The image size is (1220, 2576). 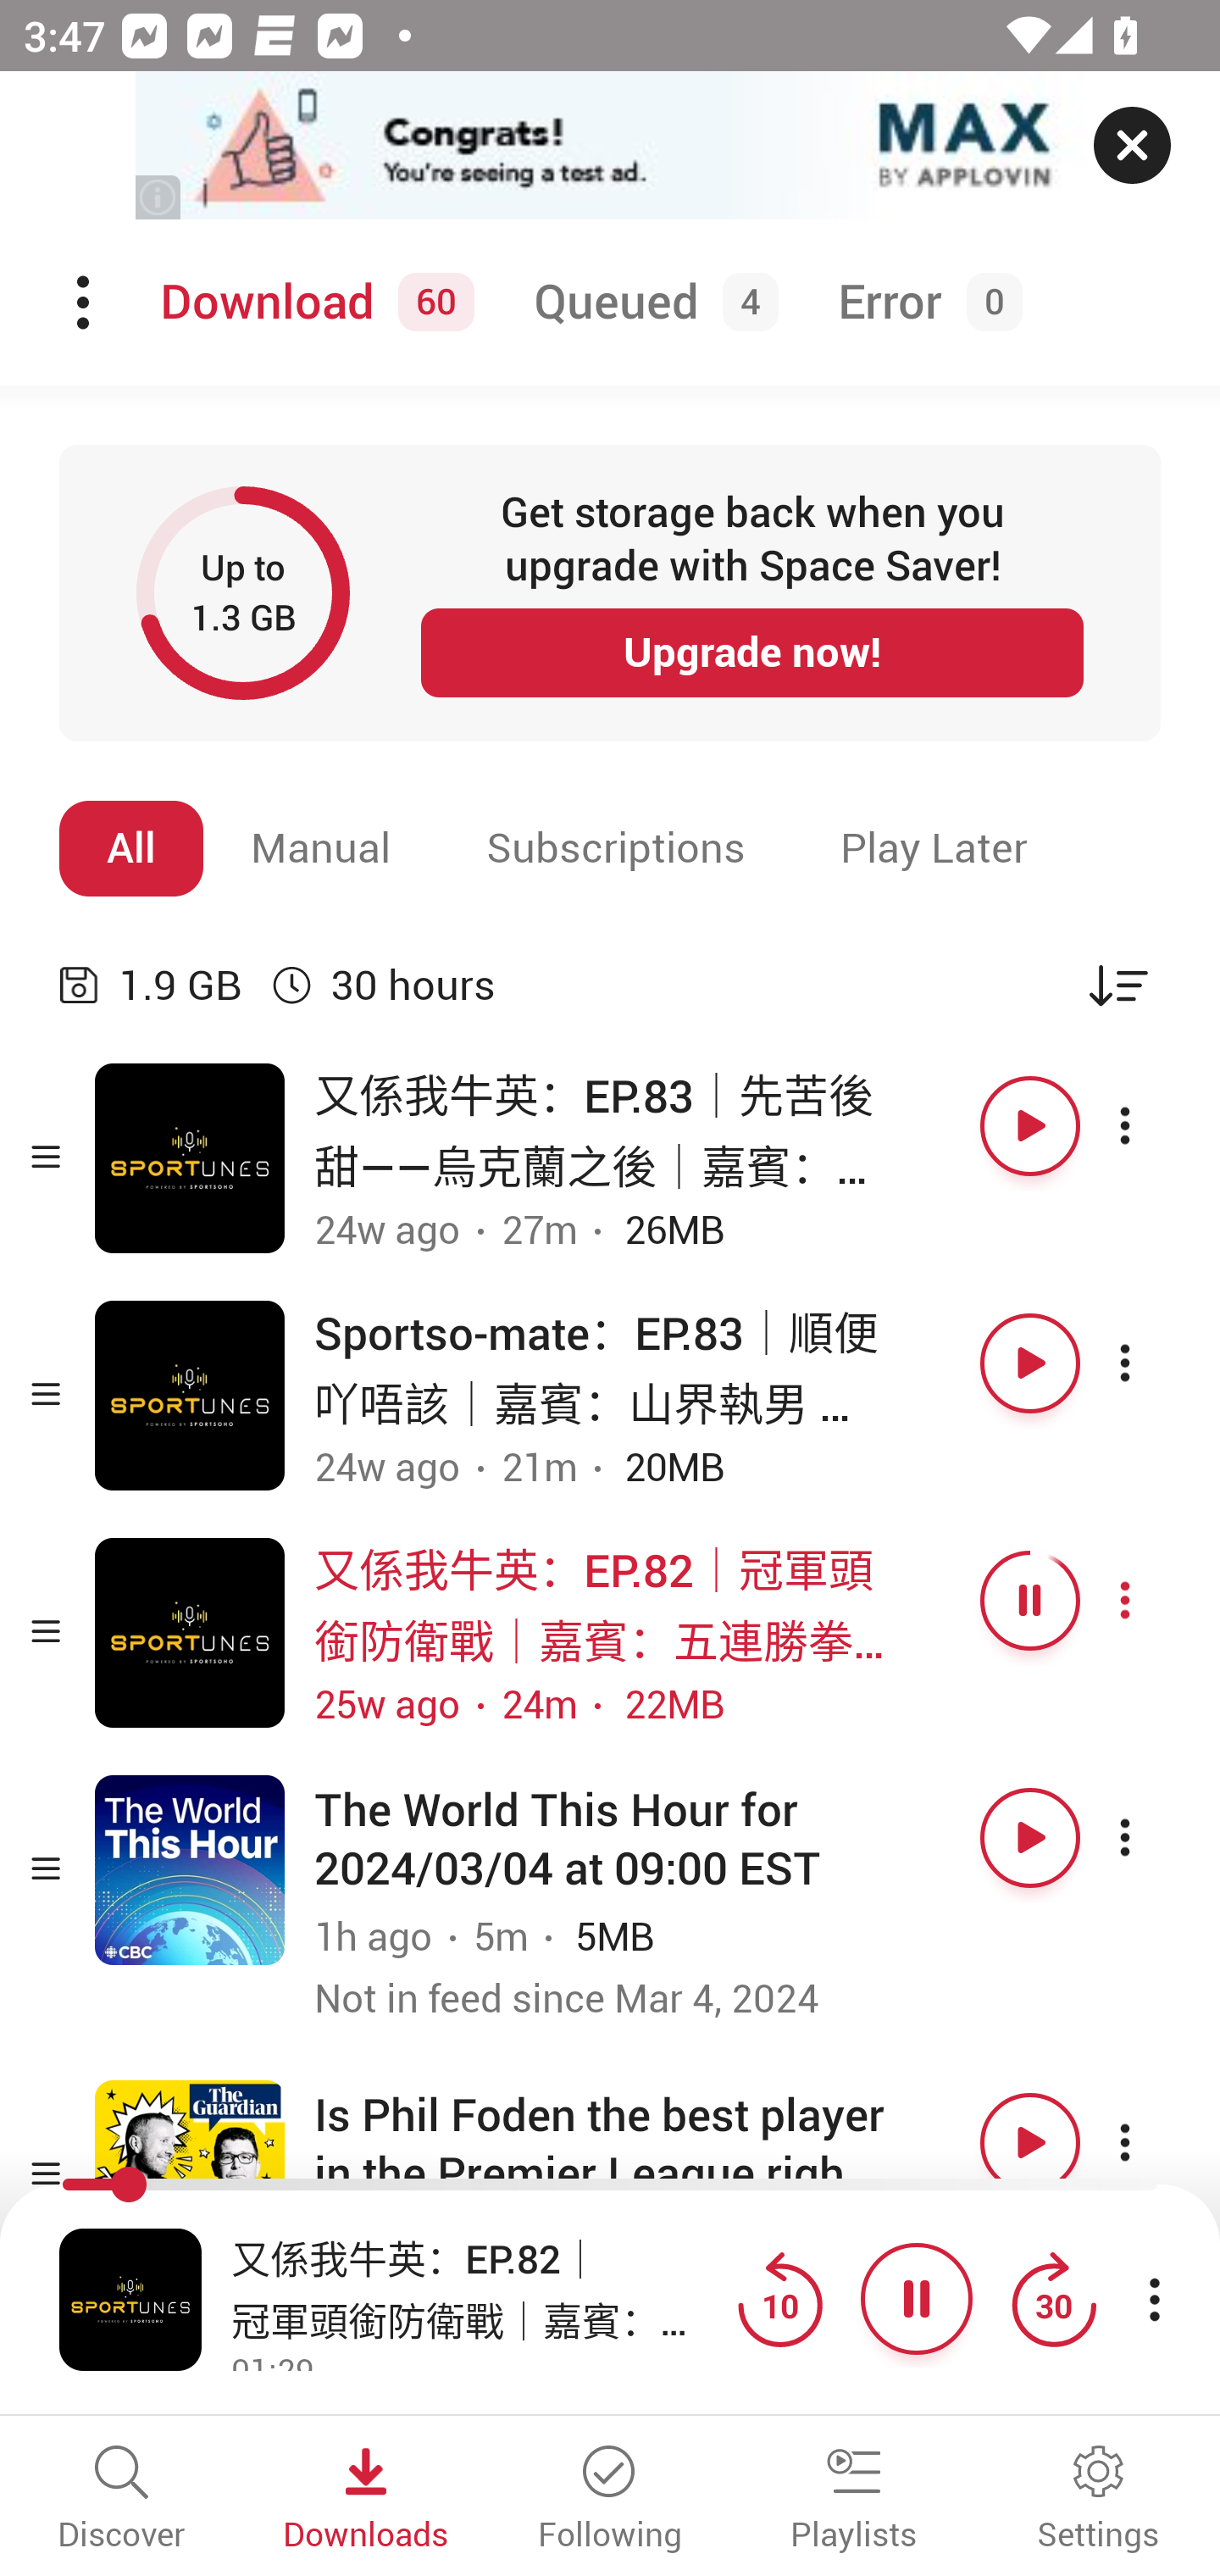 I want to click on Downloads, so click(x=366, y=2500).